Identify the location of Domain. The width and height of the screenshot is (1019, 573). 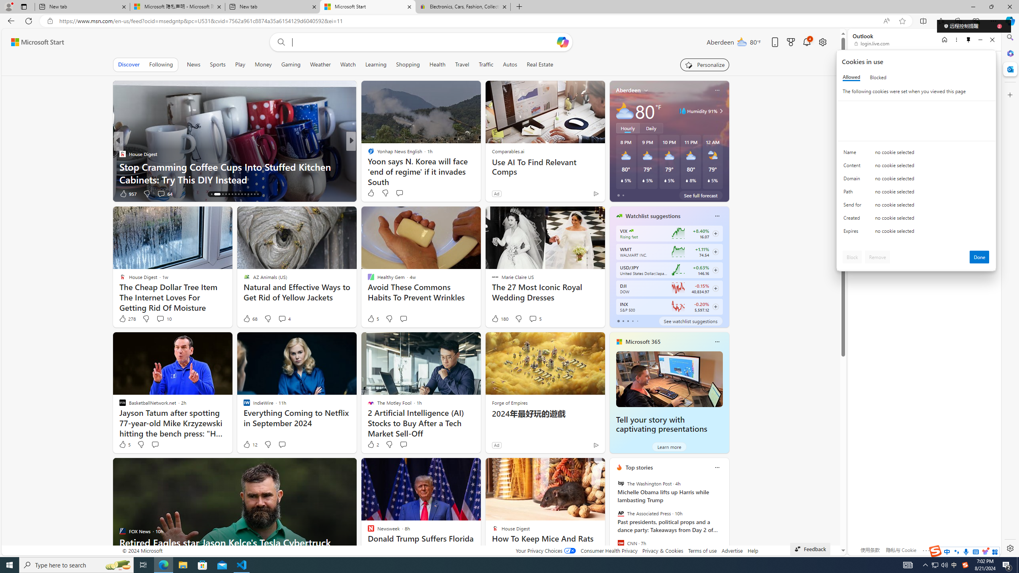
(854, 180).